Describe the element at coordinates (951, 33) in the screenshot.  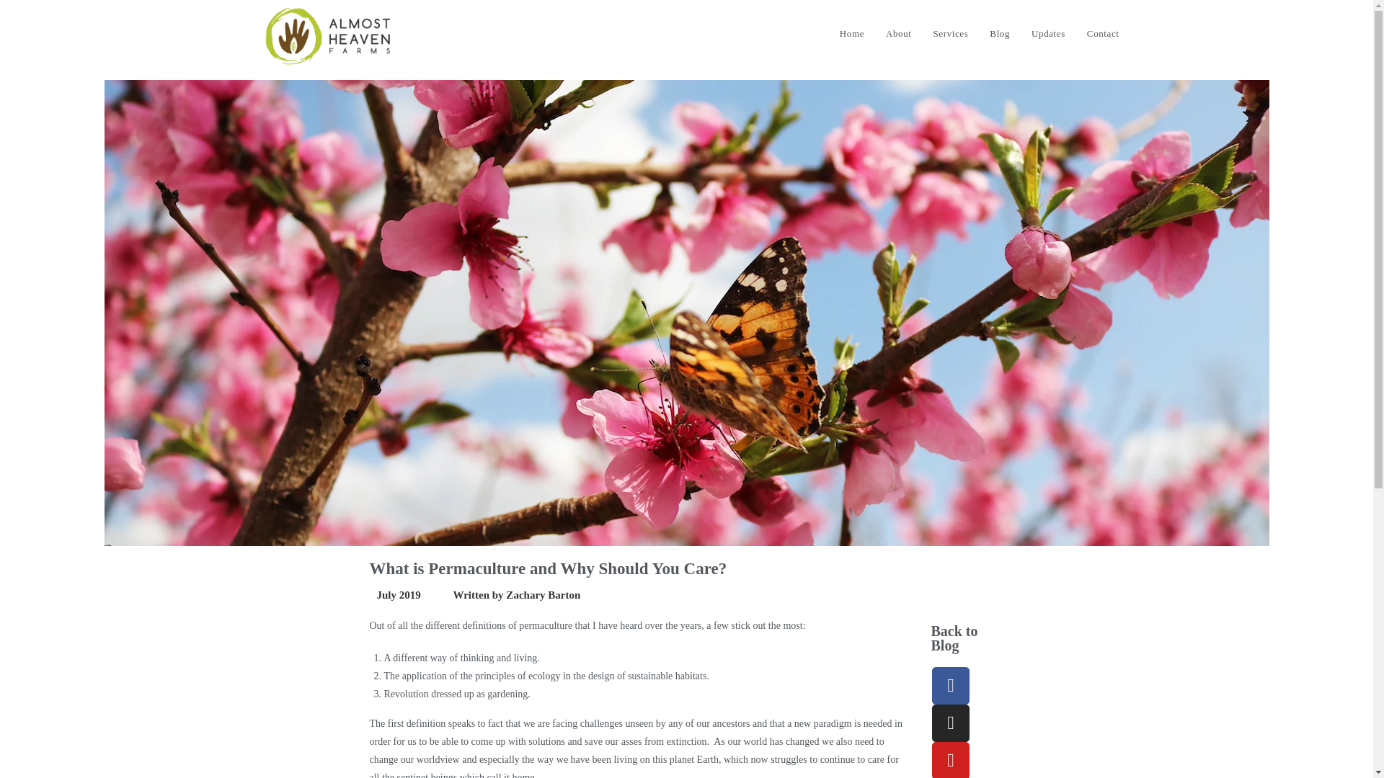
I see `Services` at that location.